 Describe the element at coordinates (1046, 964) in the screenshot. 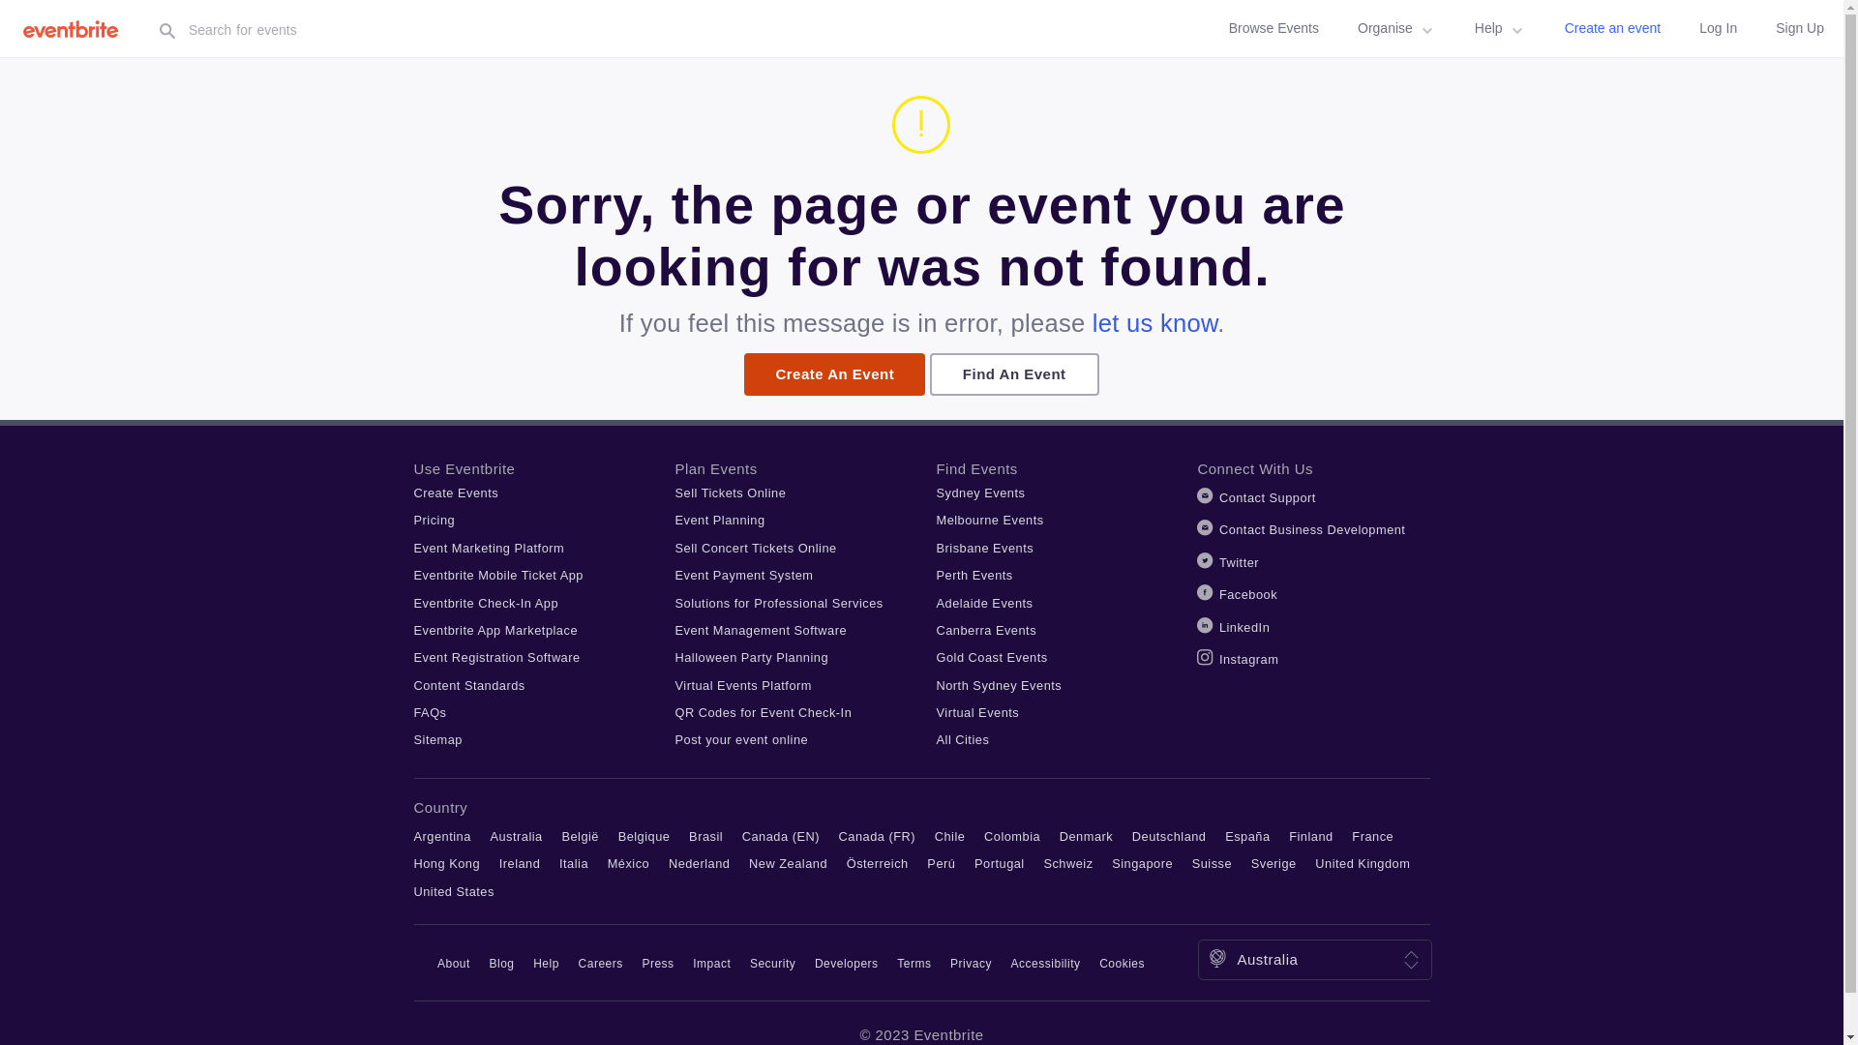

I see `Accessibility` at that location.